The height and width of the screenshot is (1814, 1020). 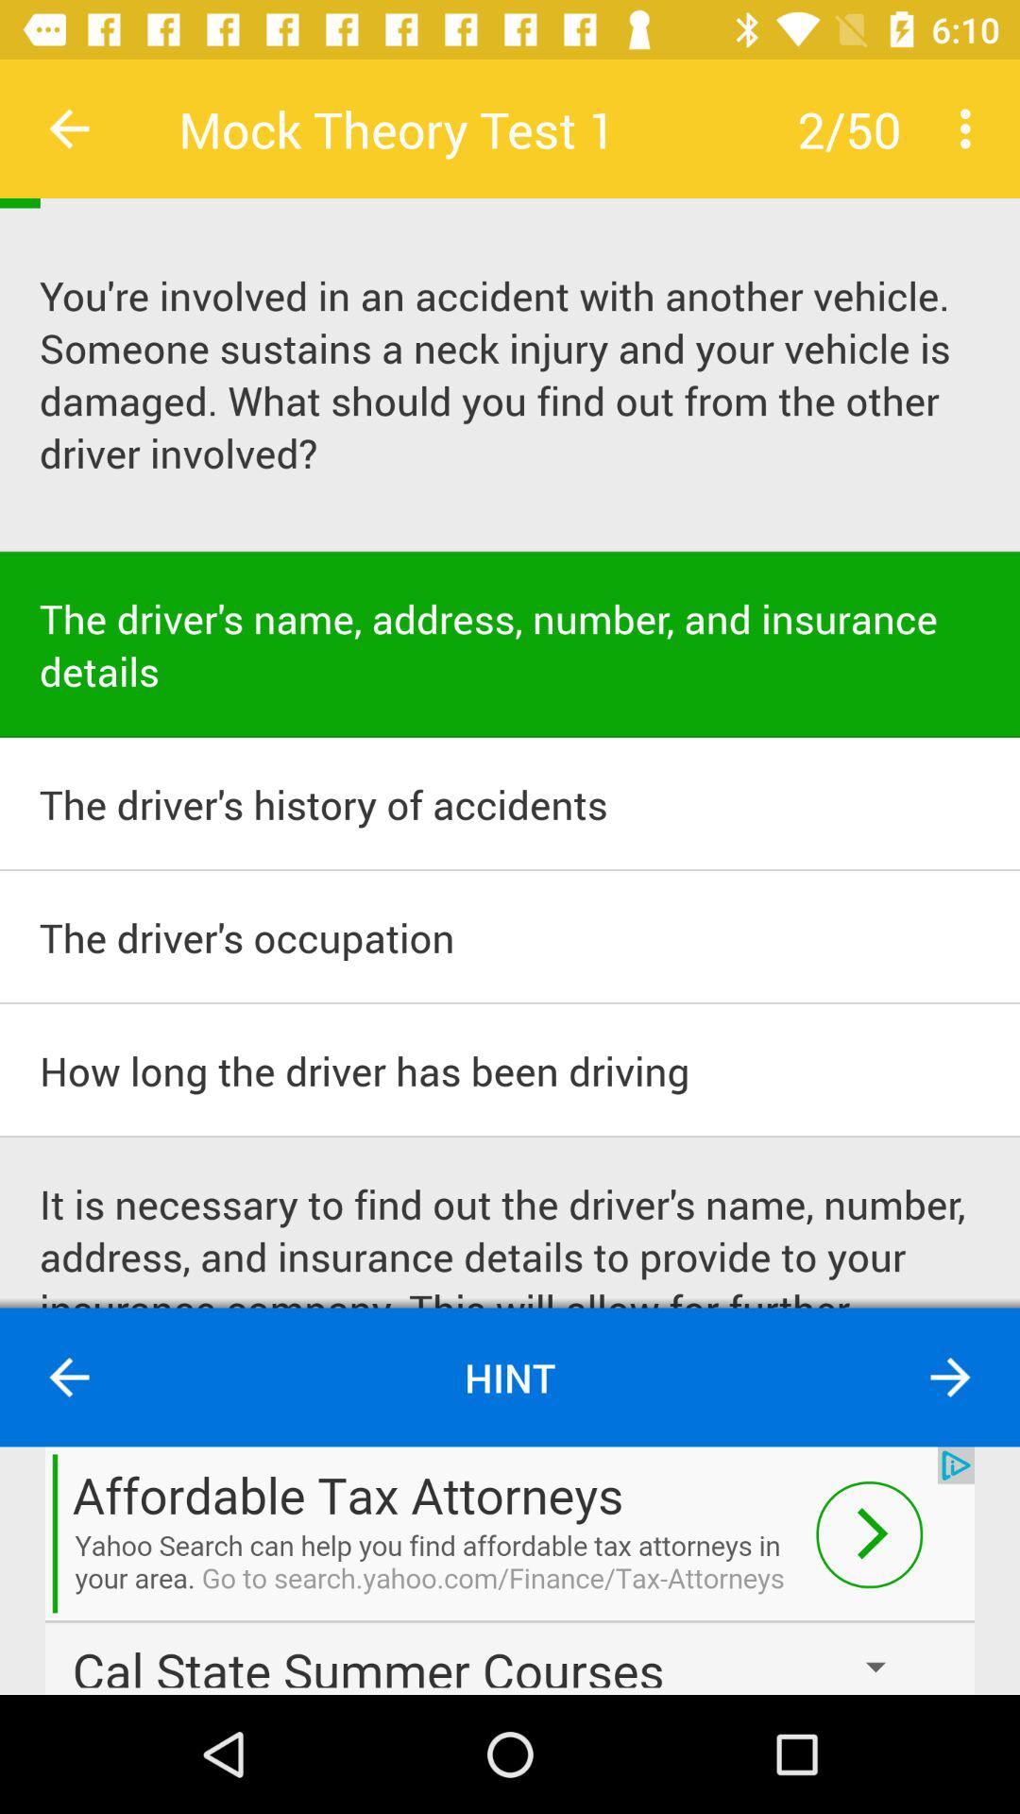 I want to click on go to previous, so click(x=70, y=1378).